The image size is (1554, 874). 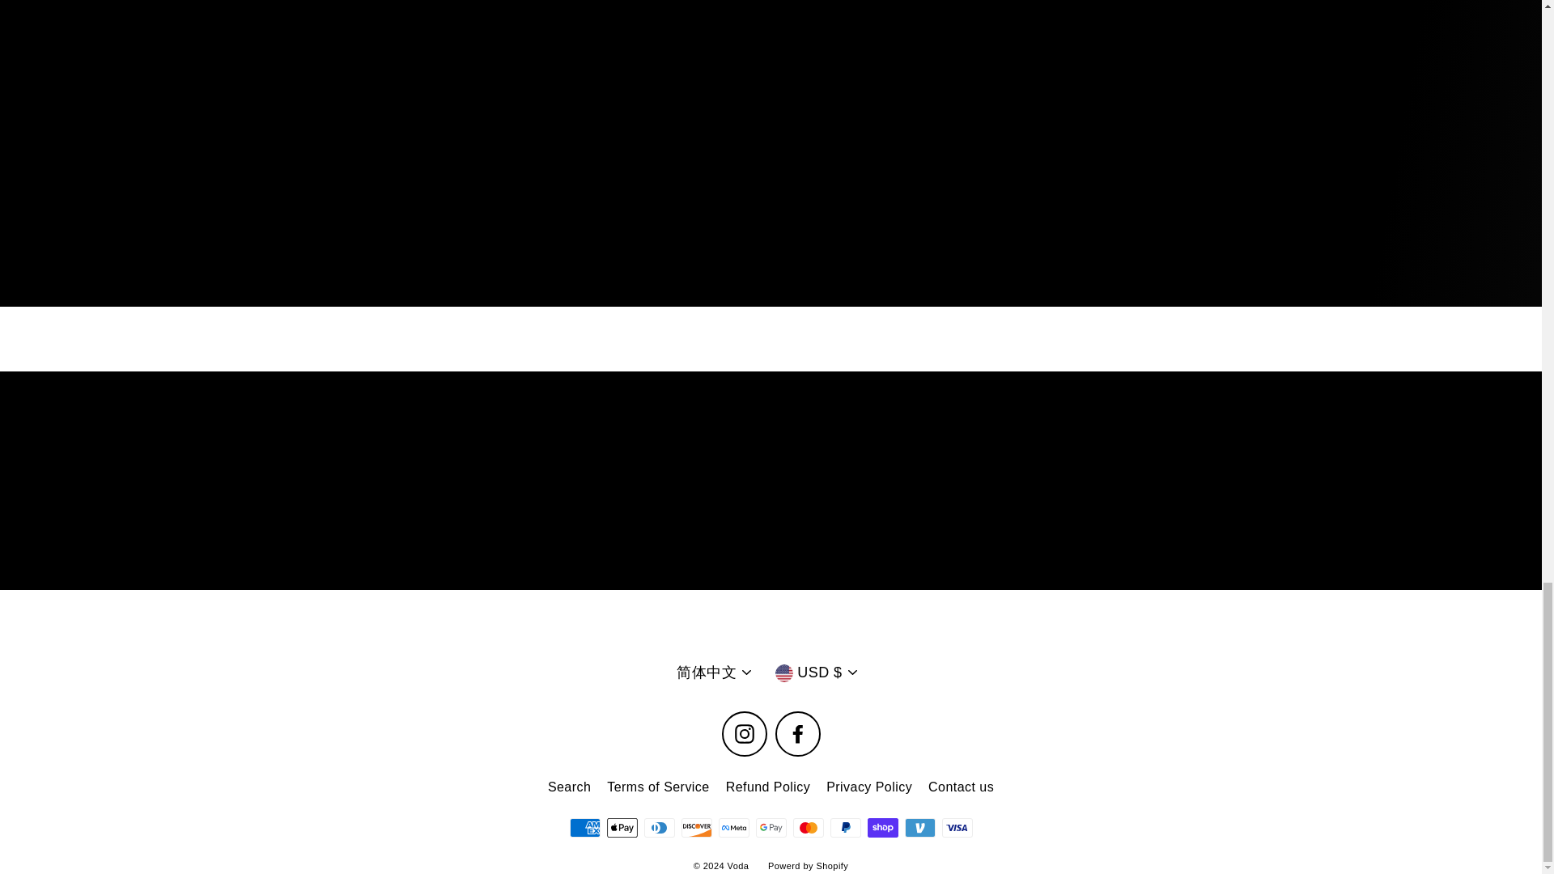 What do you see at coordinates (622, 827) in the screenshot?
I see `Apple Pay` at bounding box center [622, 827].